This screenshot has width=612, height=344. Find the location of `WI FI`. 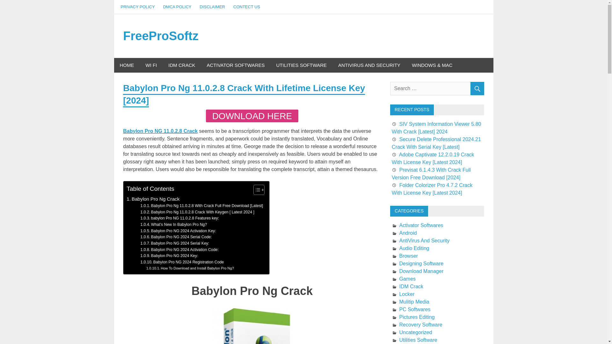

WI FI is located at coordinates (151, 65).